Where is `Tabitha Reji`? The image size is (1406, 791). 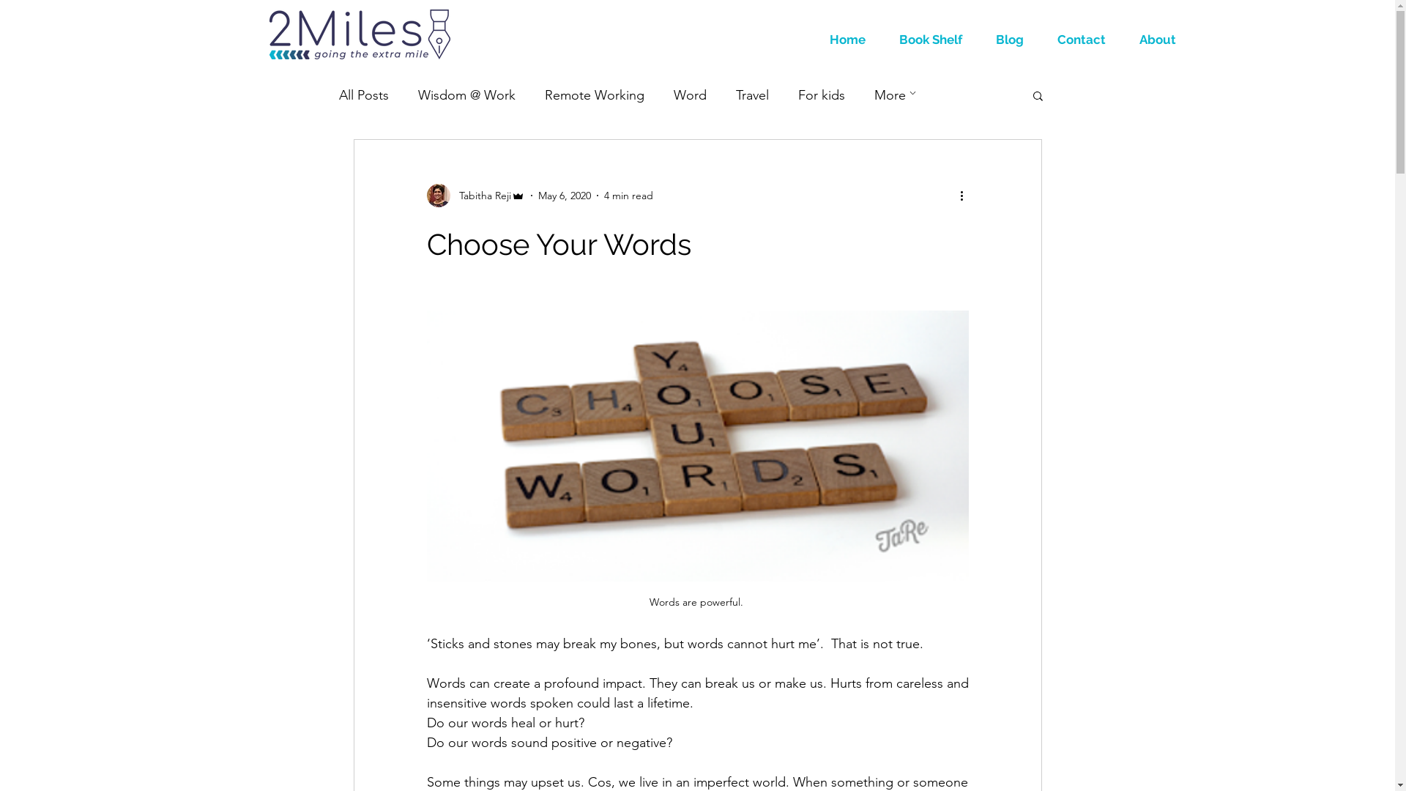
Tabitha Reji is located at coordinates (475, 196).